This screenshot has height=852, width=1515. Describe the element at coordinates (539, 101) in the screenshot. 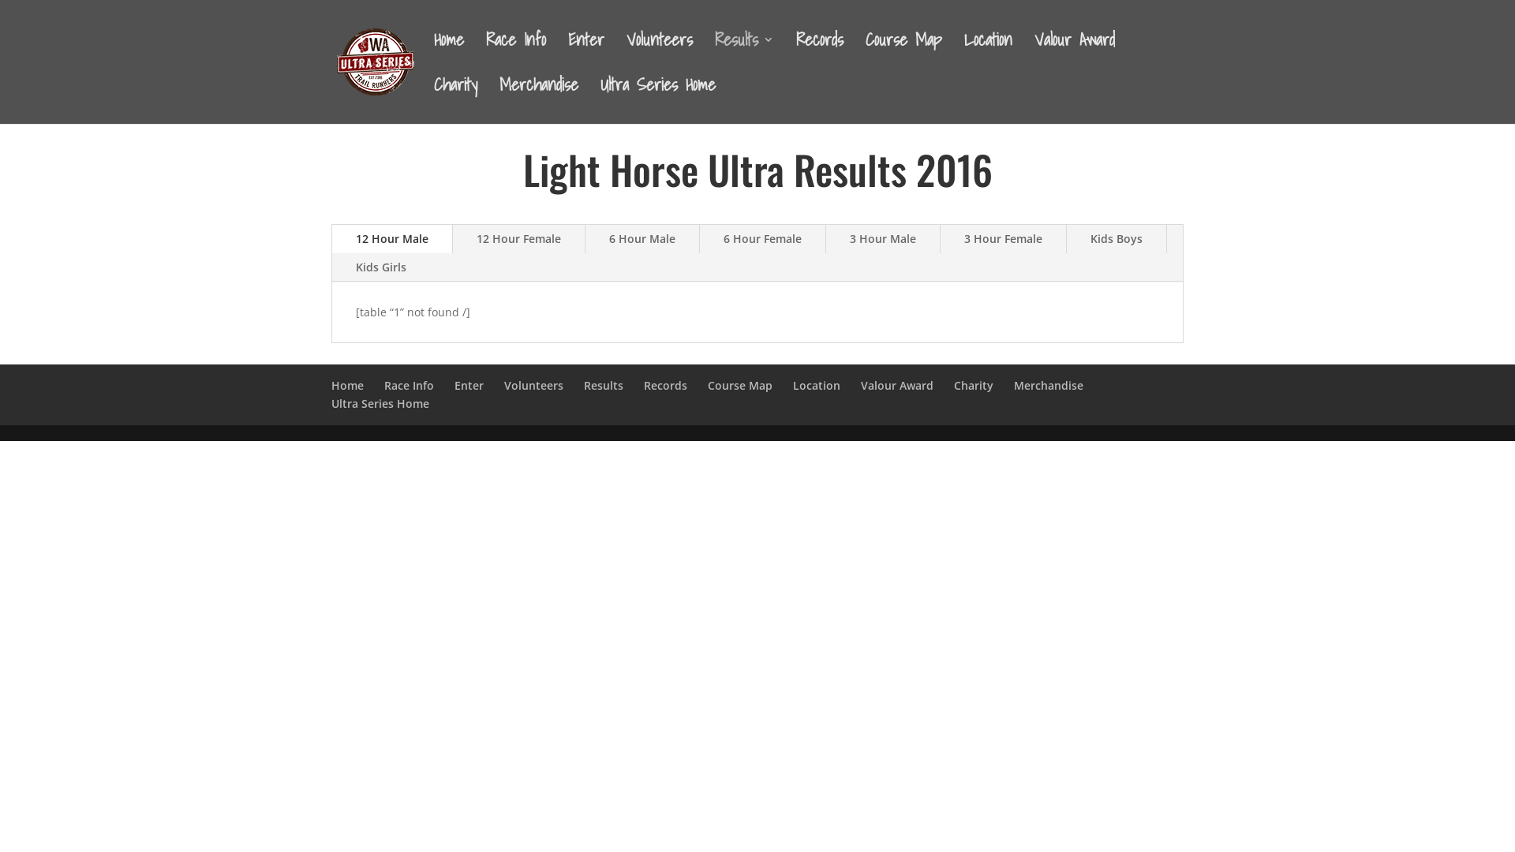

I see `Merchandise` at that location.